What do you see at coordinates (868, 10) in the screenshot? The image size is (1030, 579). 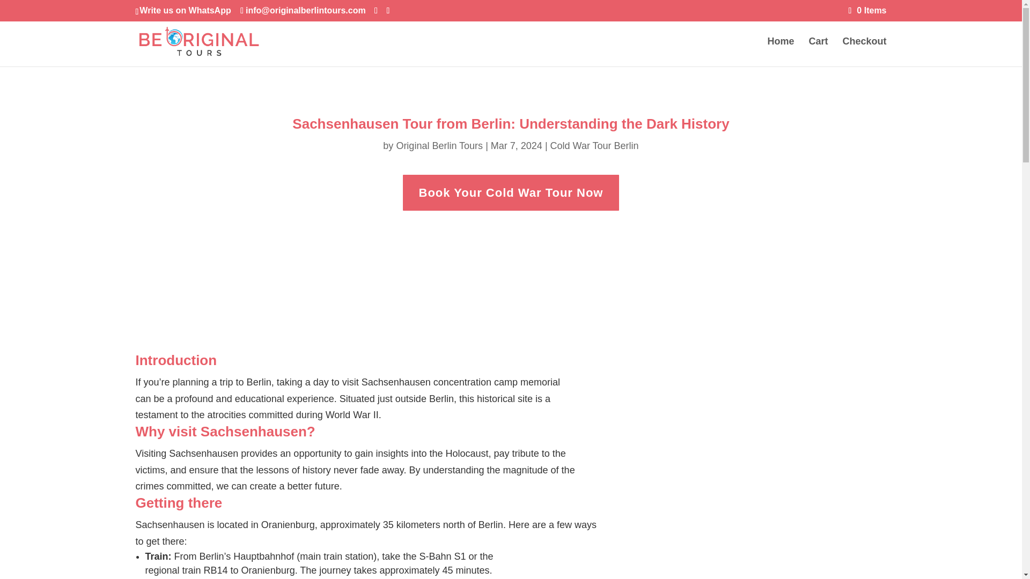 I see `0 Items` at bounding box center [868, 10].